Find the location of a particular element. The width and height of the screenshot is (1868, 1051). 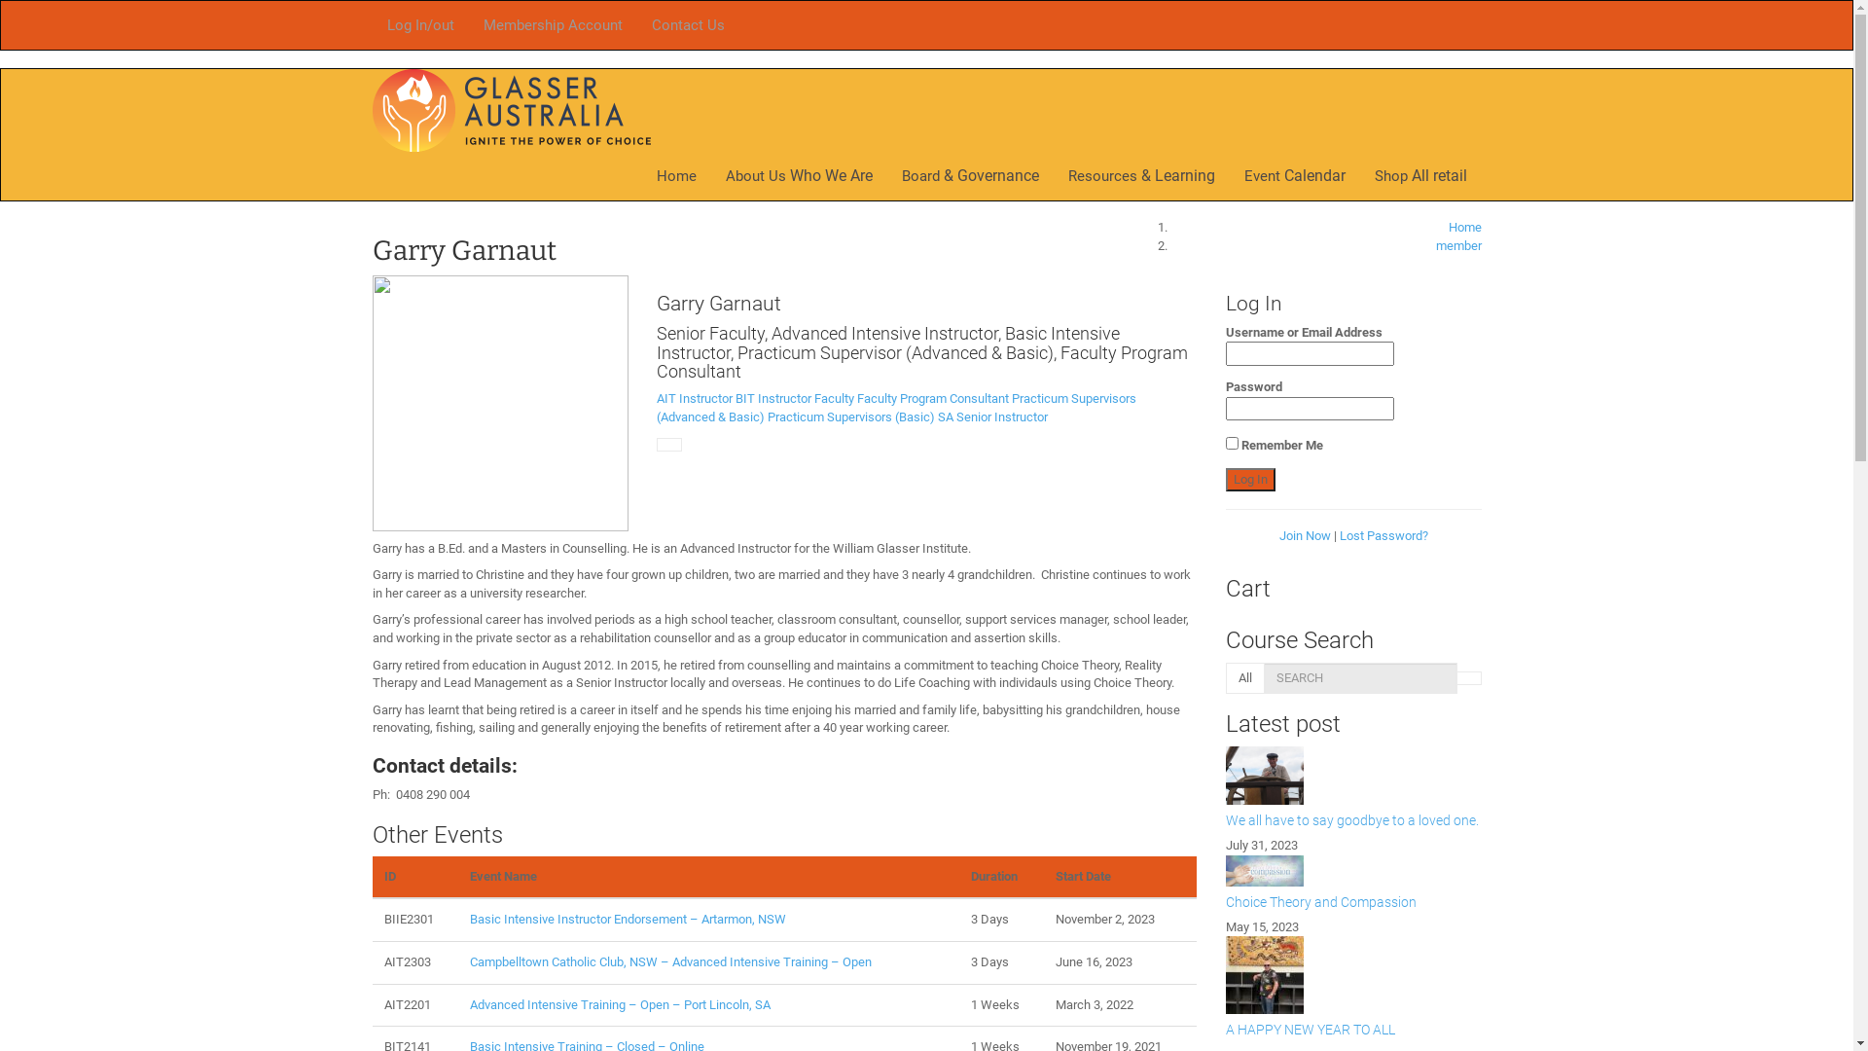

BIT Instructor is located at coordinates (773, 399).